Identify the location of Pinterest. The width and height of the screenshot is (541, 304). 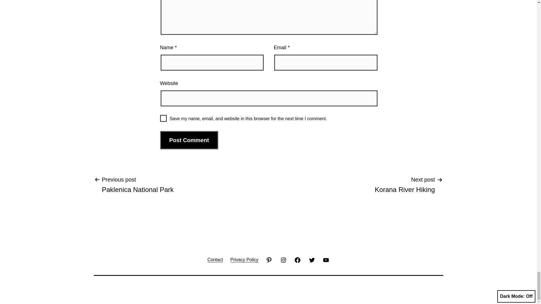
(244, 260).